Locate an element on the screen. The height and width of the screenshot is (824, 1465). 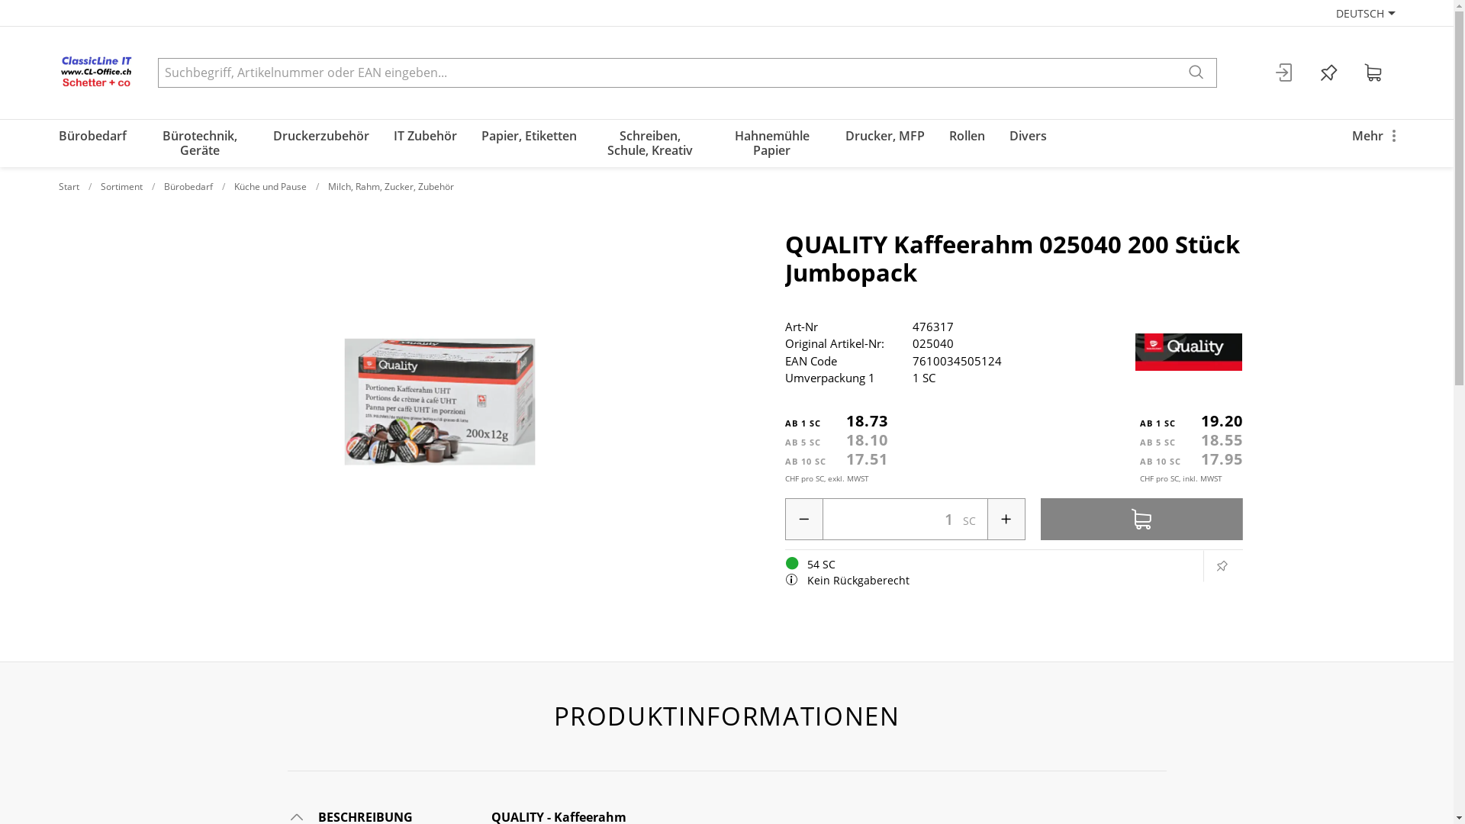
In Warenkorb legen is located at coordinates (1141, 519).